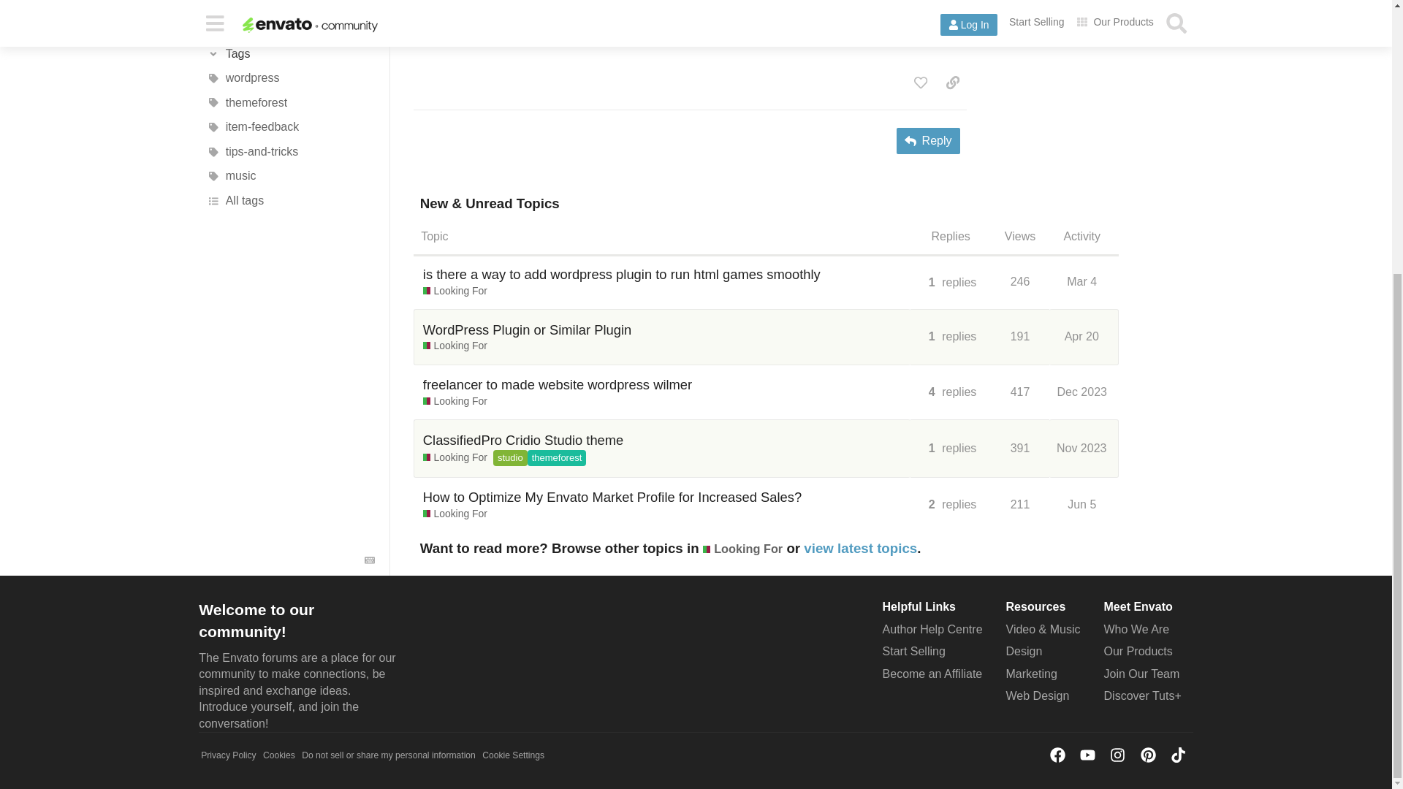 This screenshot has width=1403, height=789. What do you see at coordinates (290, 7) in the screenshot?
I see `All tags` at bounding box center [290, 7].